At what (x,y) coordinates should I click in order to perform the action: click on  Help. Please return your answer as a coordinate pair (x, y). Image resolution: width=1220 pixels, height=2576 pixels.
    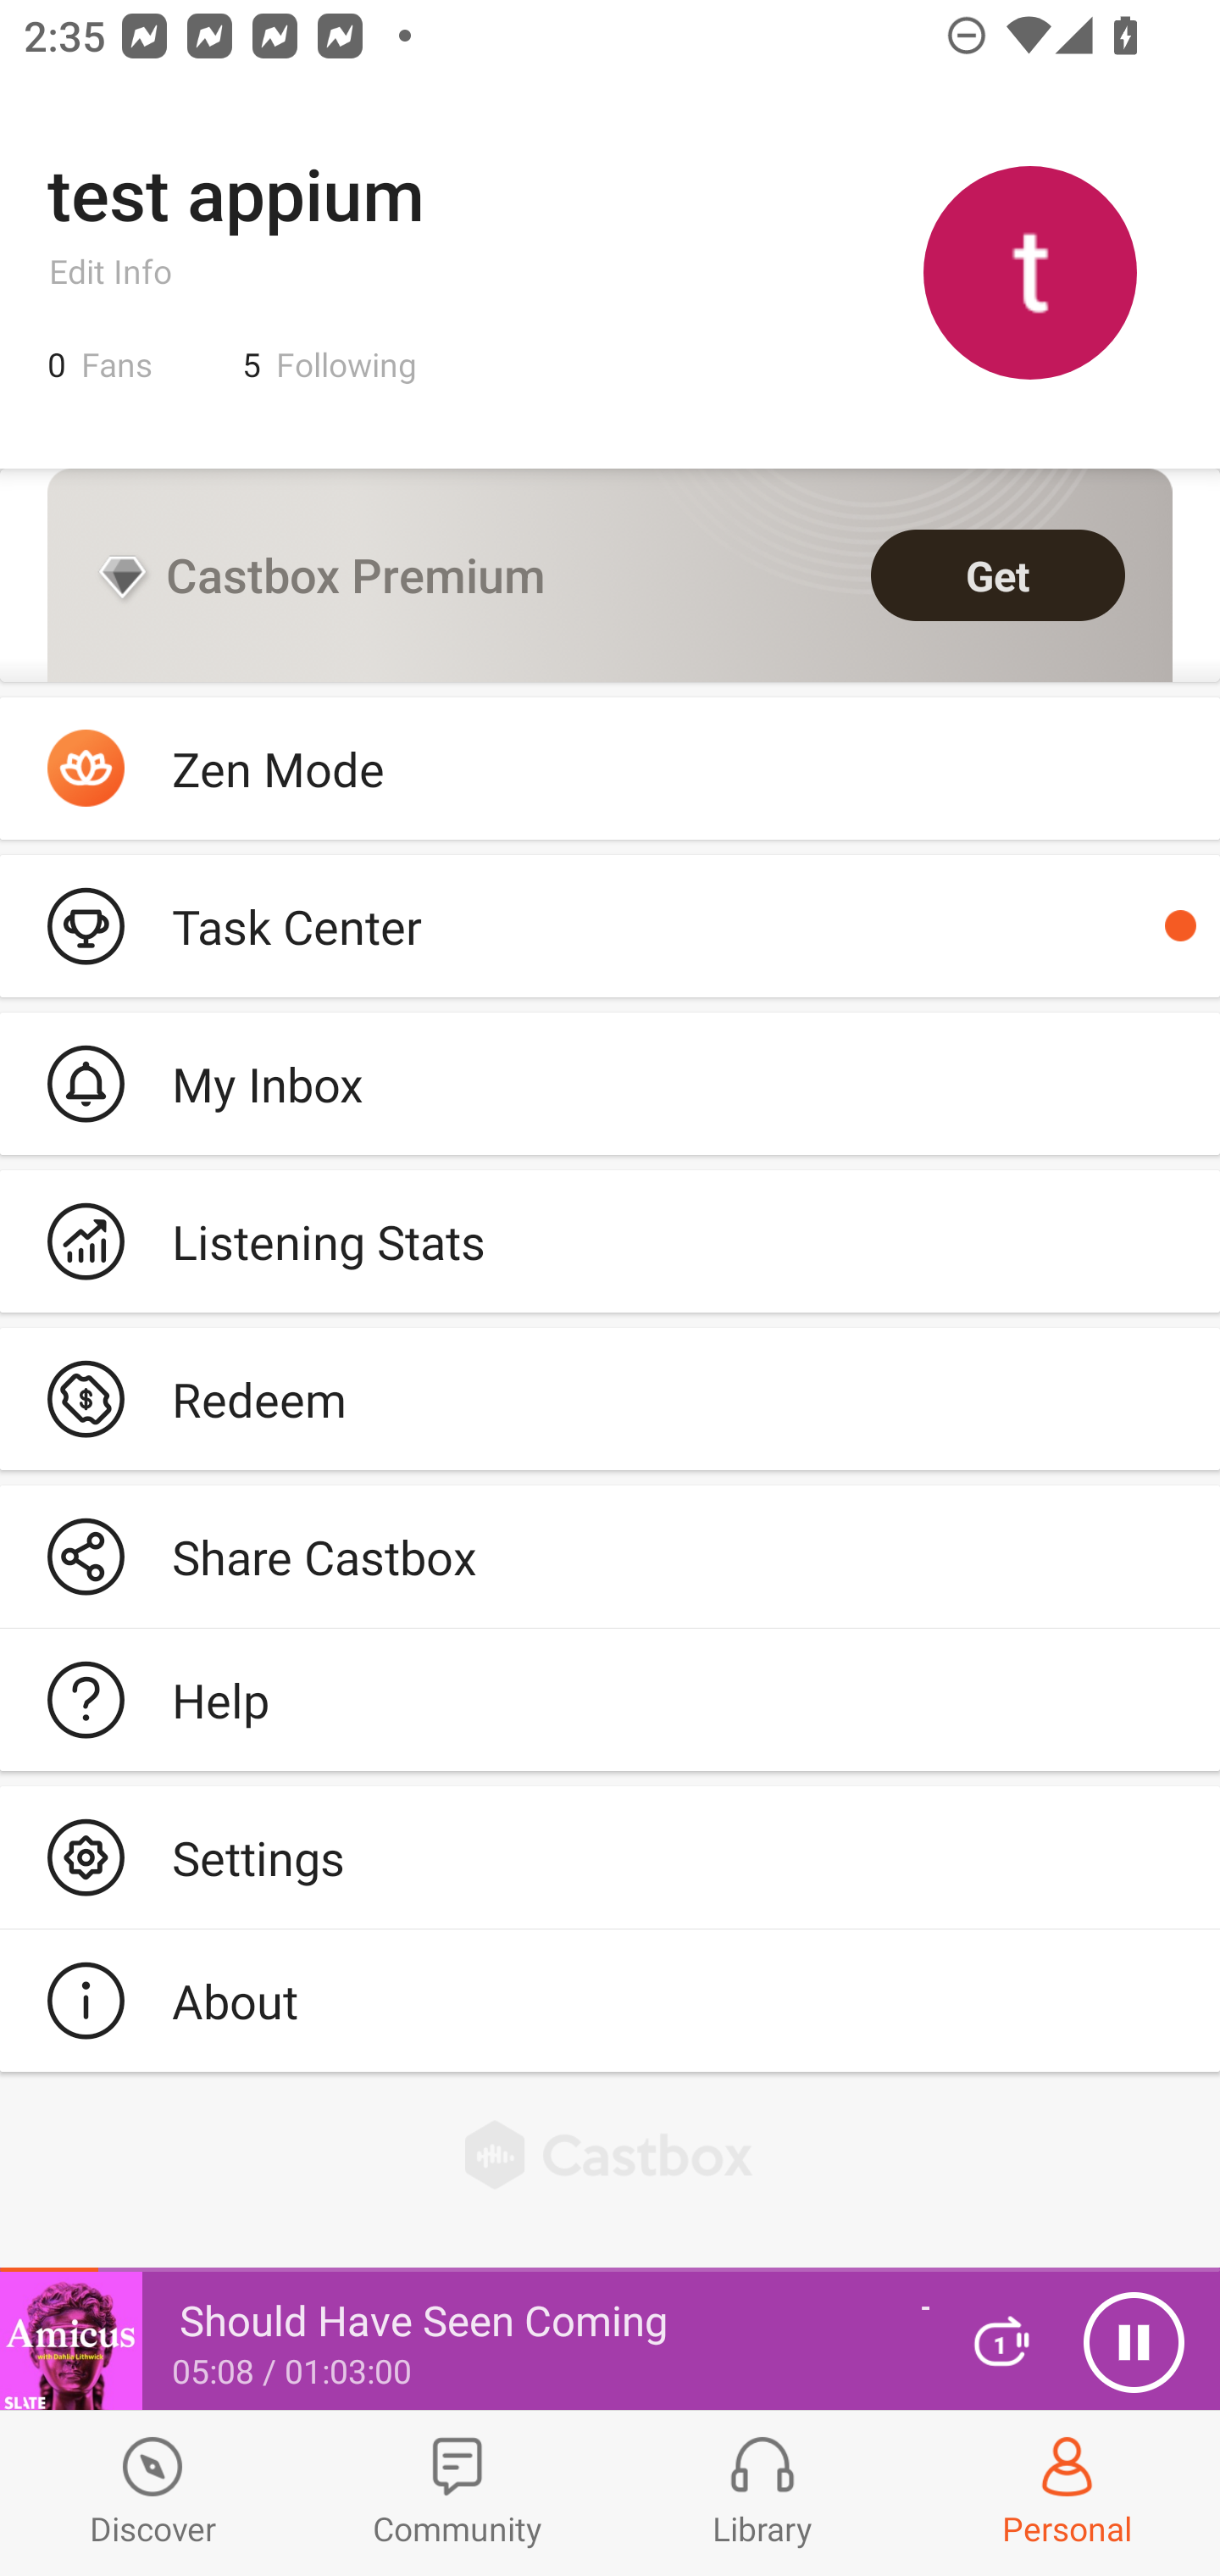
    Looking at the image, I should click on (610, 1700).